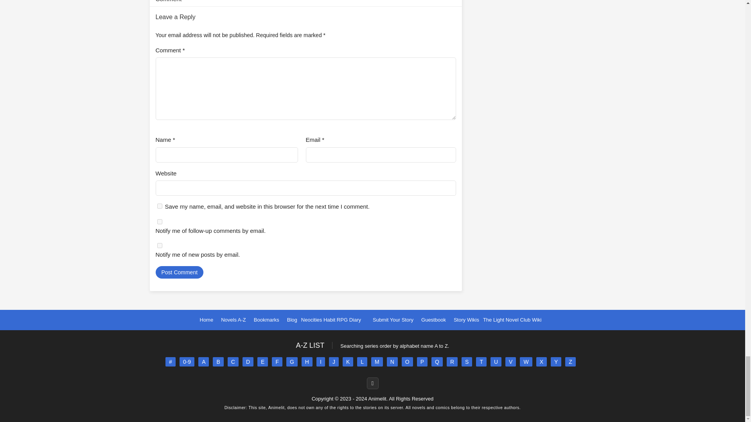 The image size is (751, 422). Describe the element at coordinates (160, 221) in the screenshot. I see `subscribe` at that location.